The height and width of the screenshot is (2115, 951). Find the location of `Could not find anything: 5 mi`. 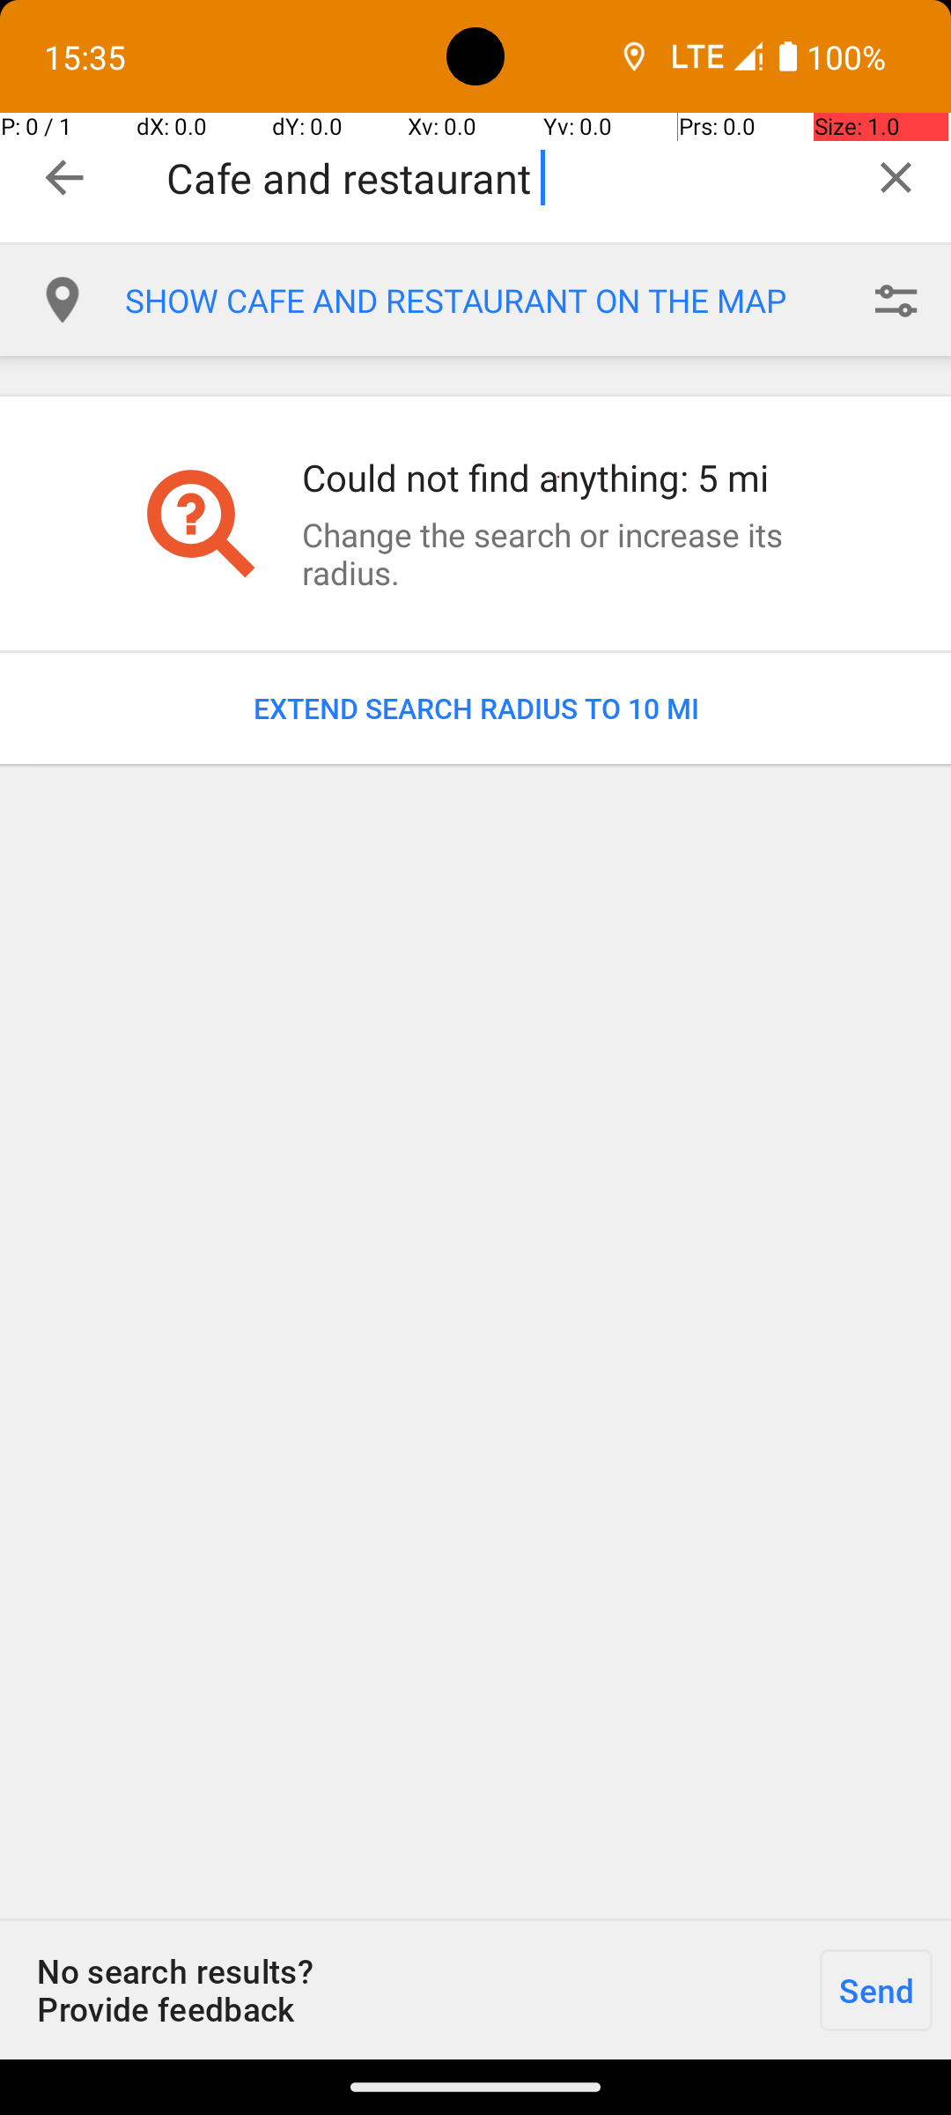

Could not find anything: 5 mi is located at coordinates (558, 478).